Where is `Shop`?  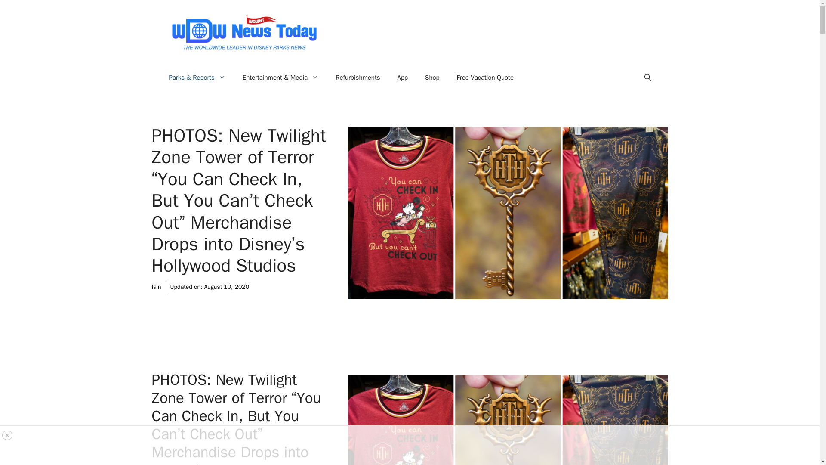
Shop is located at coordinates (432, 77).